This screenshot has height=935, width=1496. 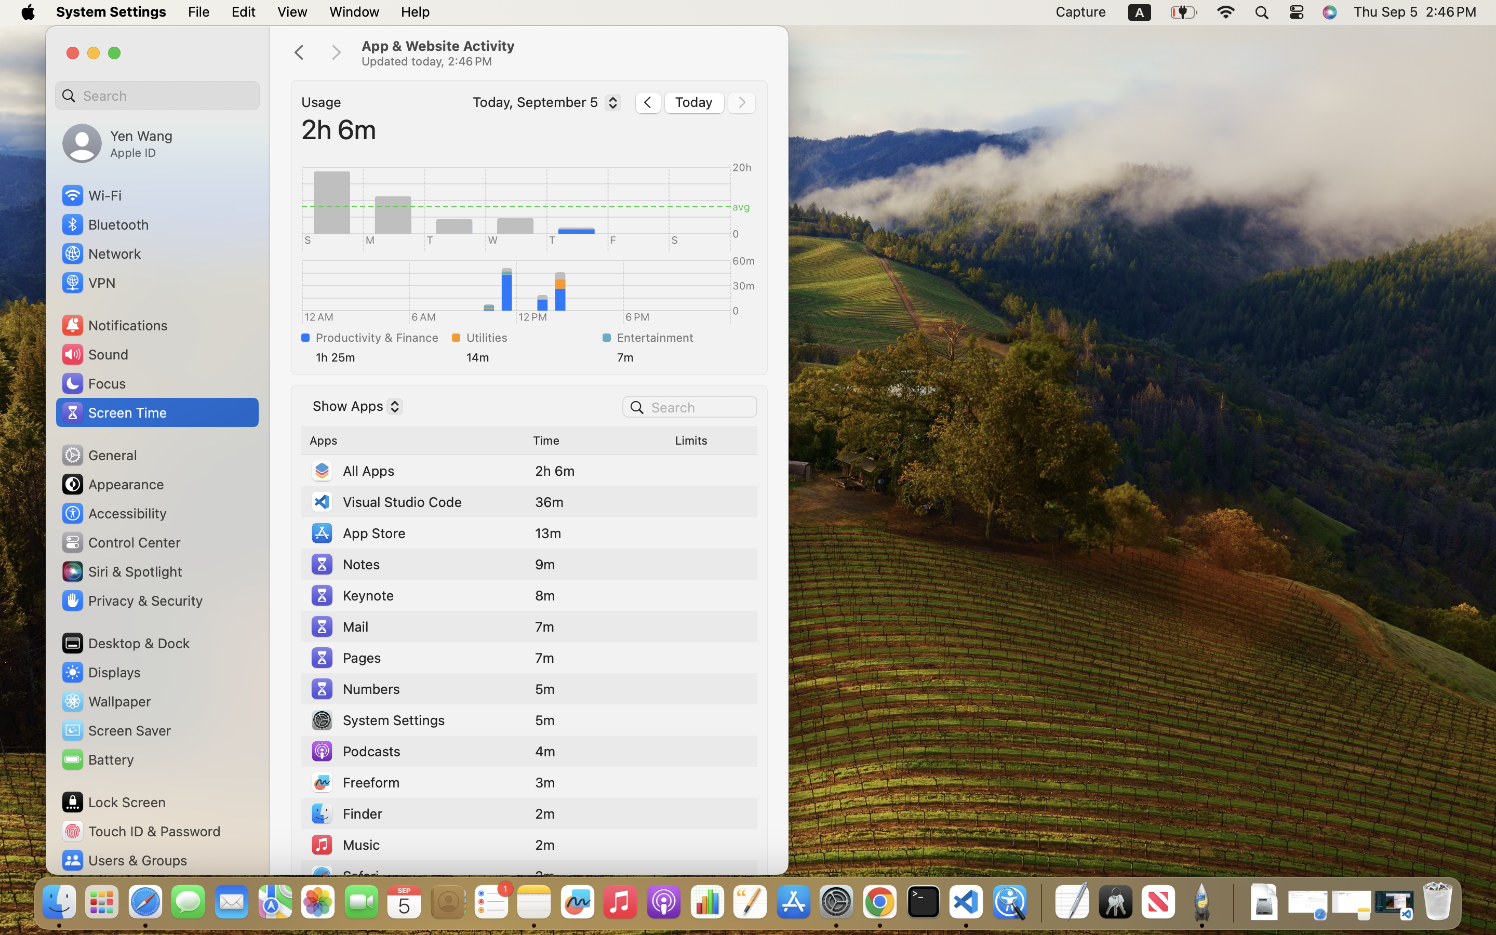 What do you see at coordinates (99, 455) in the screenshot?
I see `General` at bounding box center [99, 455].